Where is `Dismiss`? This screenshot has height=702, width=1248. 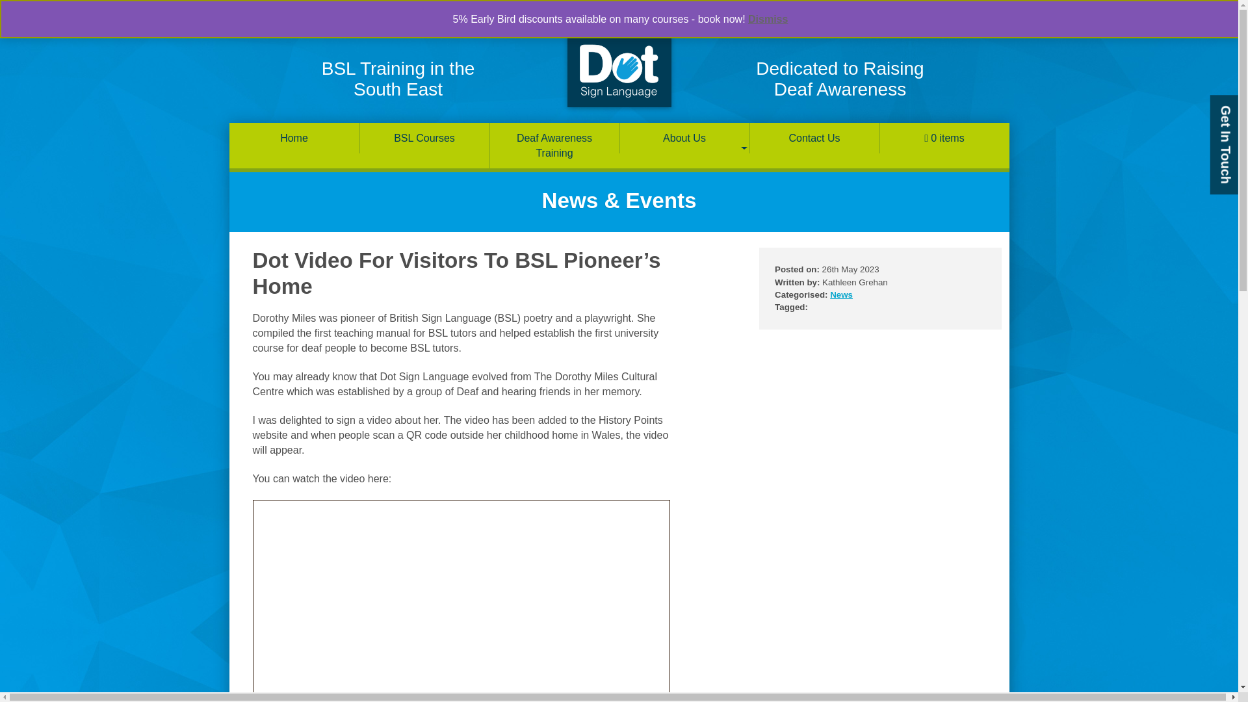
Dismiss is located at coordinates (767, 18).